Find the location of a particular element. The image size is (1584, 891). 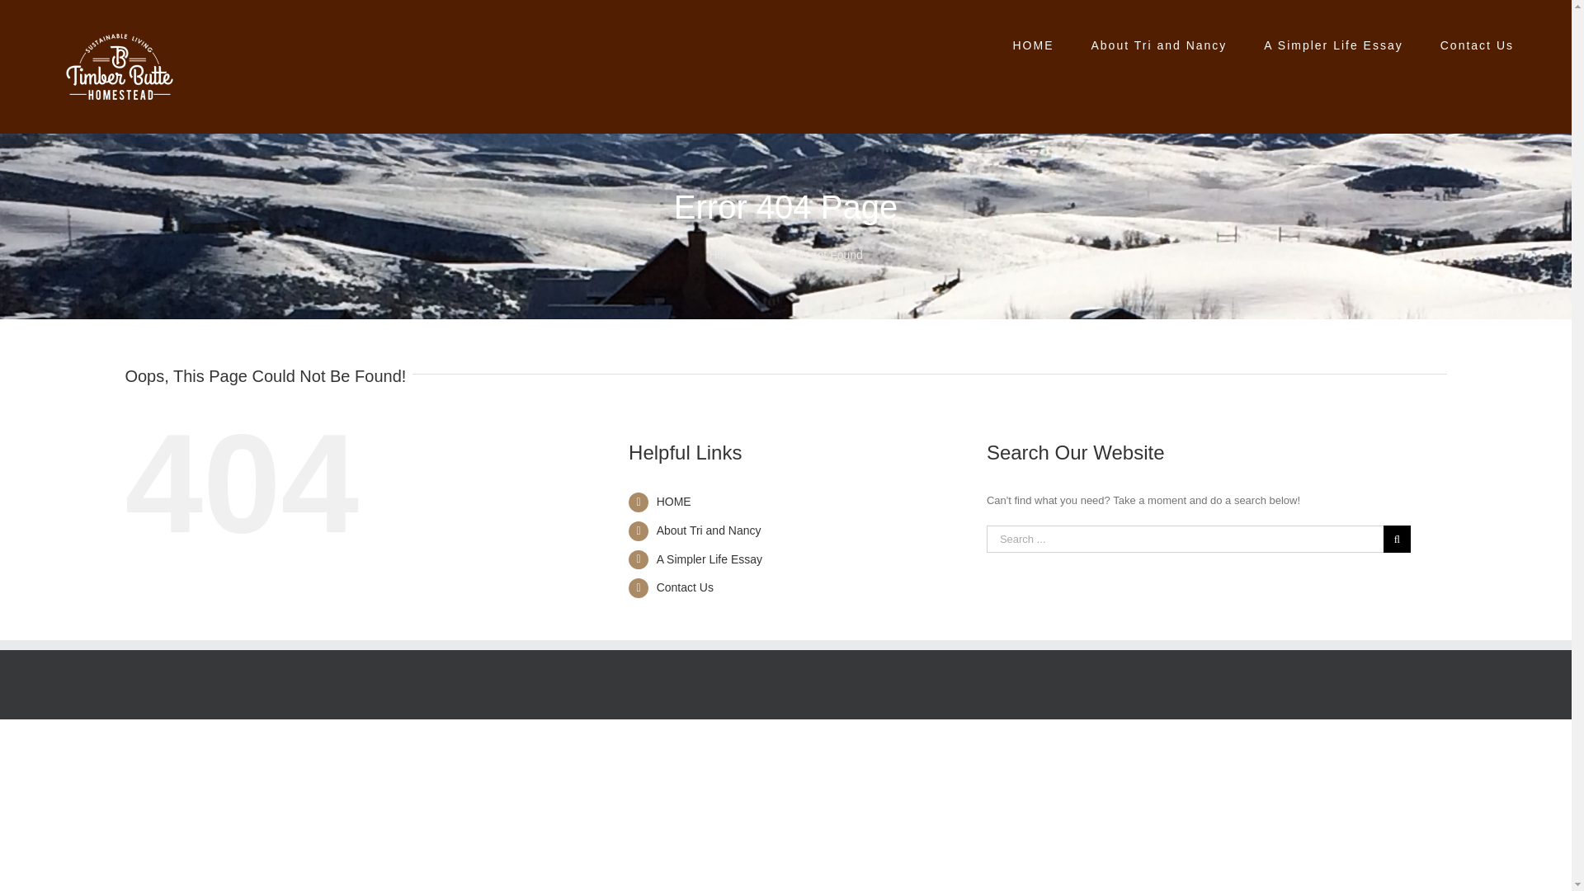

Contact Us is located at coordinates (685, 587).